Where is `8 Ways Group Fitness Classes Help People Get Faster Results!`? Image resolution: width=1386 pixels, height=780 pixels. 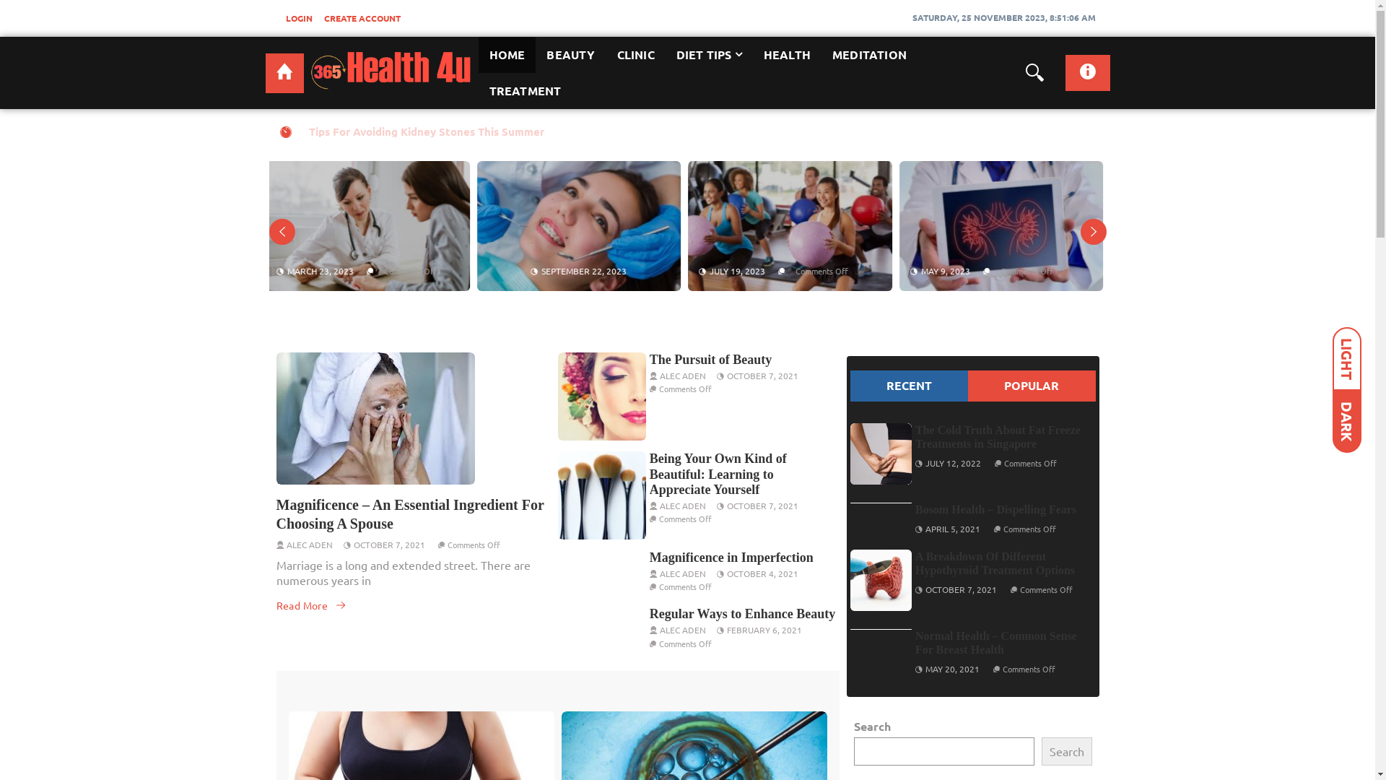 8 Ways Group Fitness Classes Help People Get Faster Results! is located at coordinates (471, 131).